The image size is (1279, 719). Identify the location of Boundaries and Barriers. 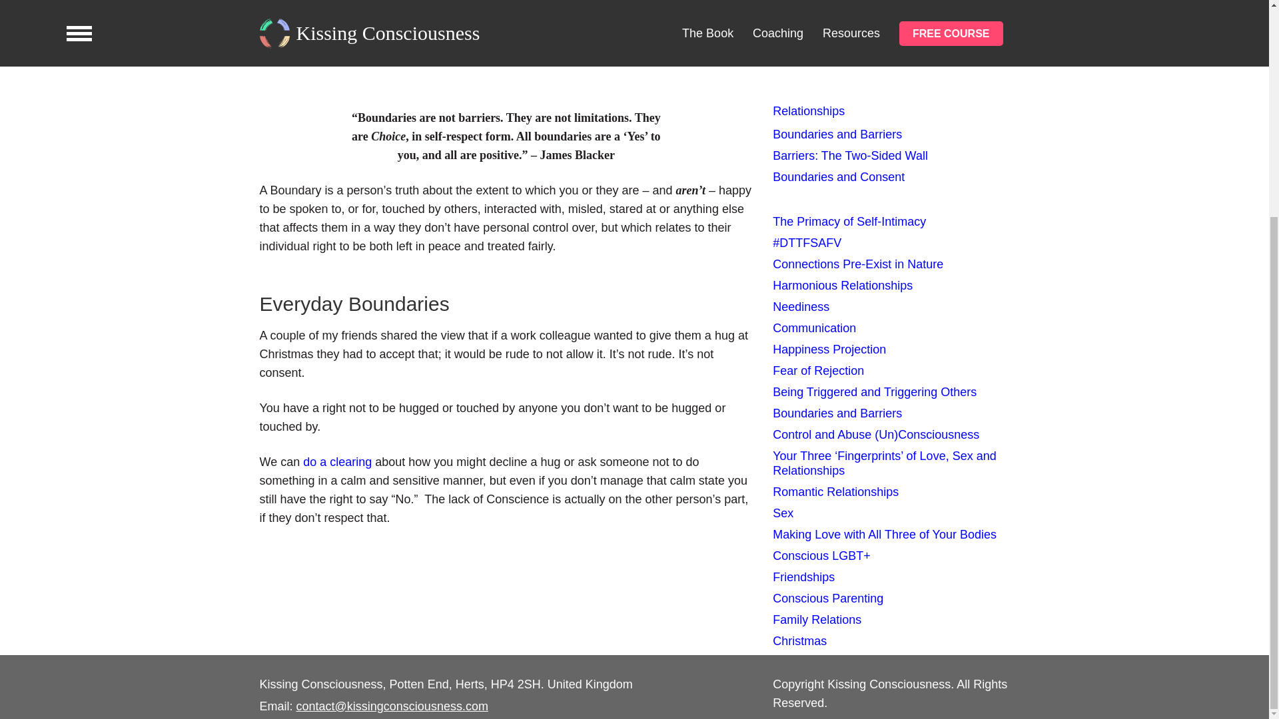
(837, 413).